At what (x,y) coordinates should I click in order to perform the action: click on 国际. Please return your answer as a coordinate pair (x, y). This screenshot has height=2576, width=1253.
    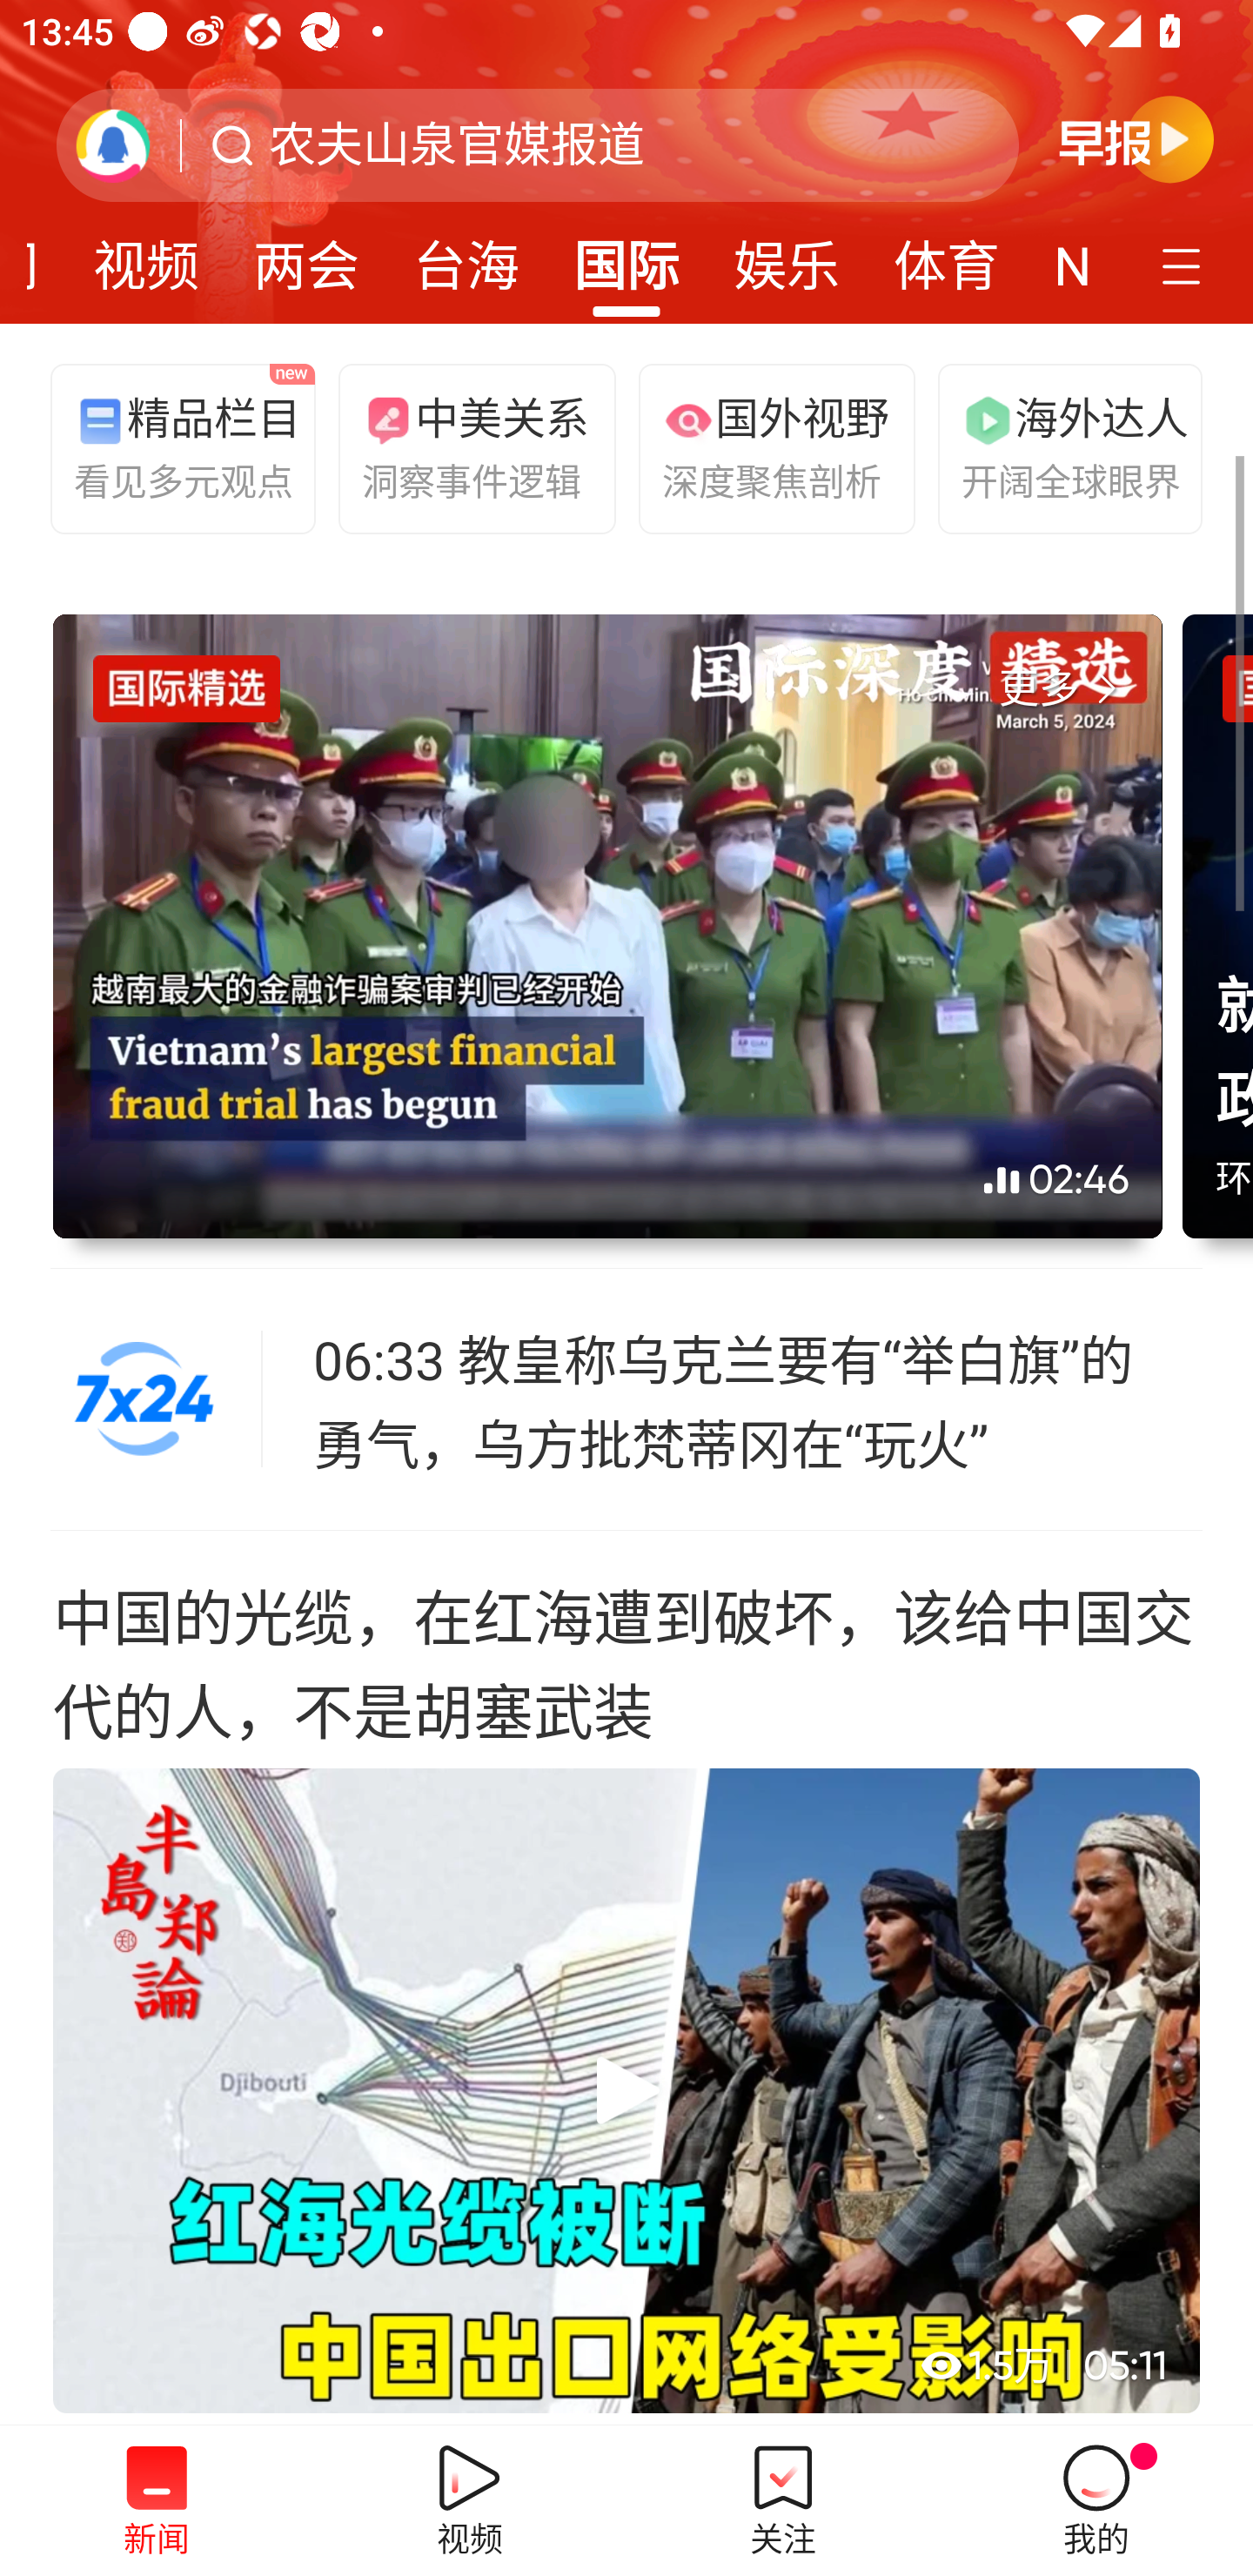
    Looking at the image, I should click on (626, 256).